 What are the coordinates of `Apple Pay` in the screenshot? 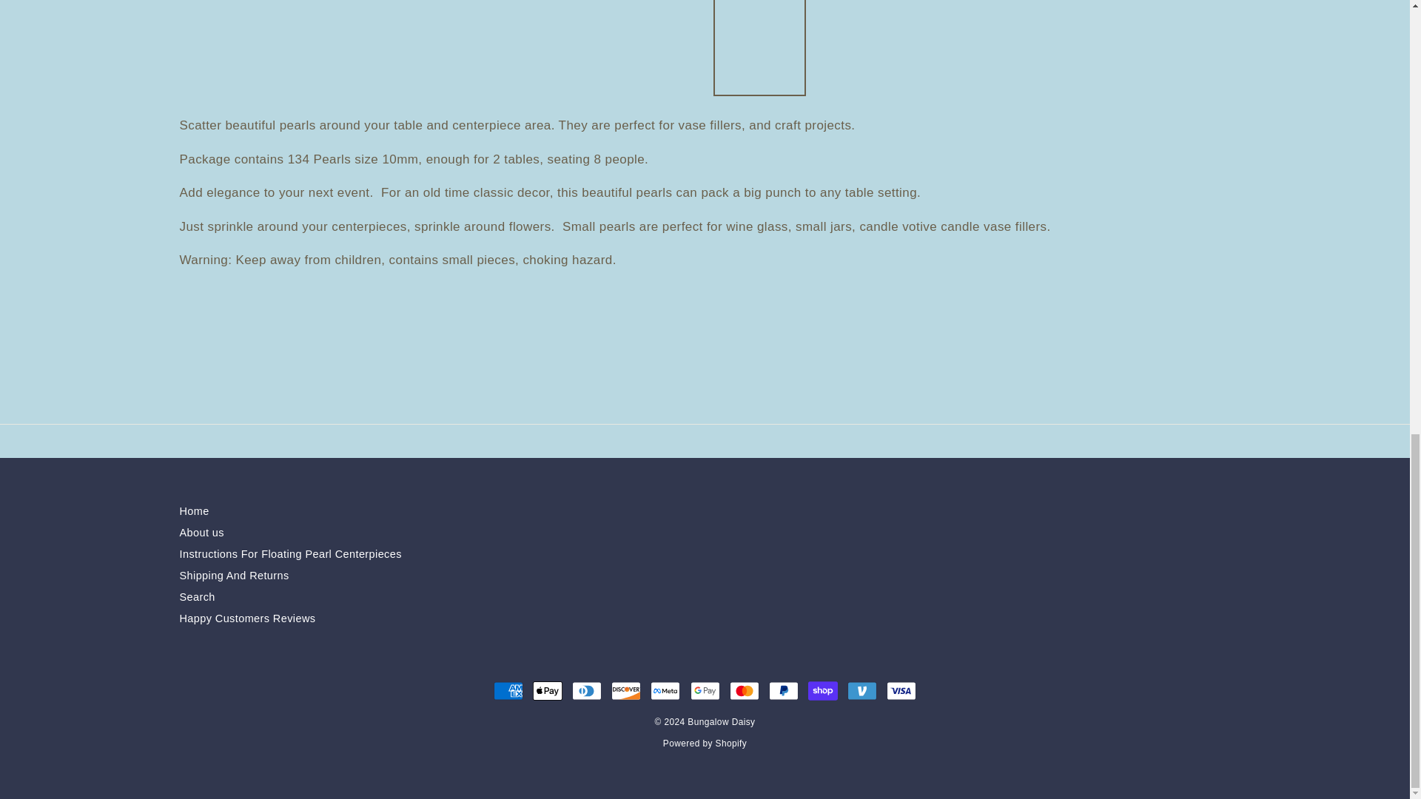 It's located at (548, 690).